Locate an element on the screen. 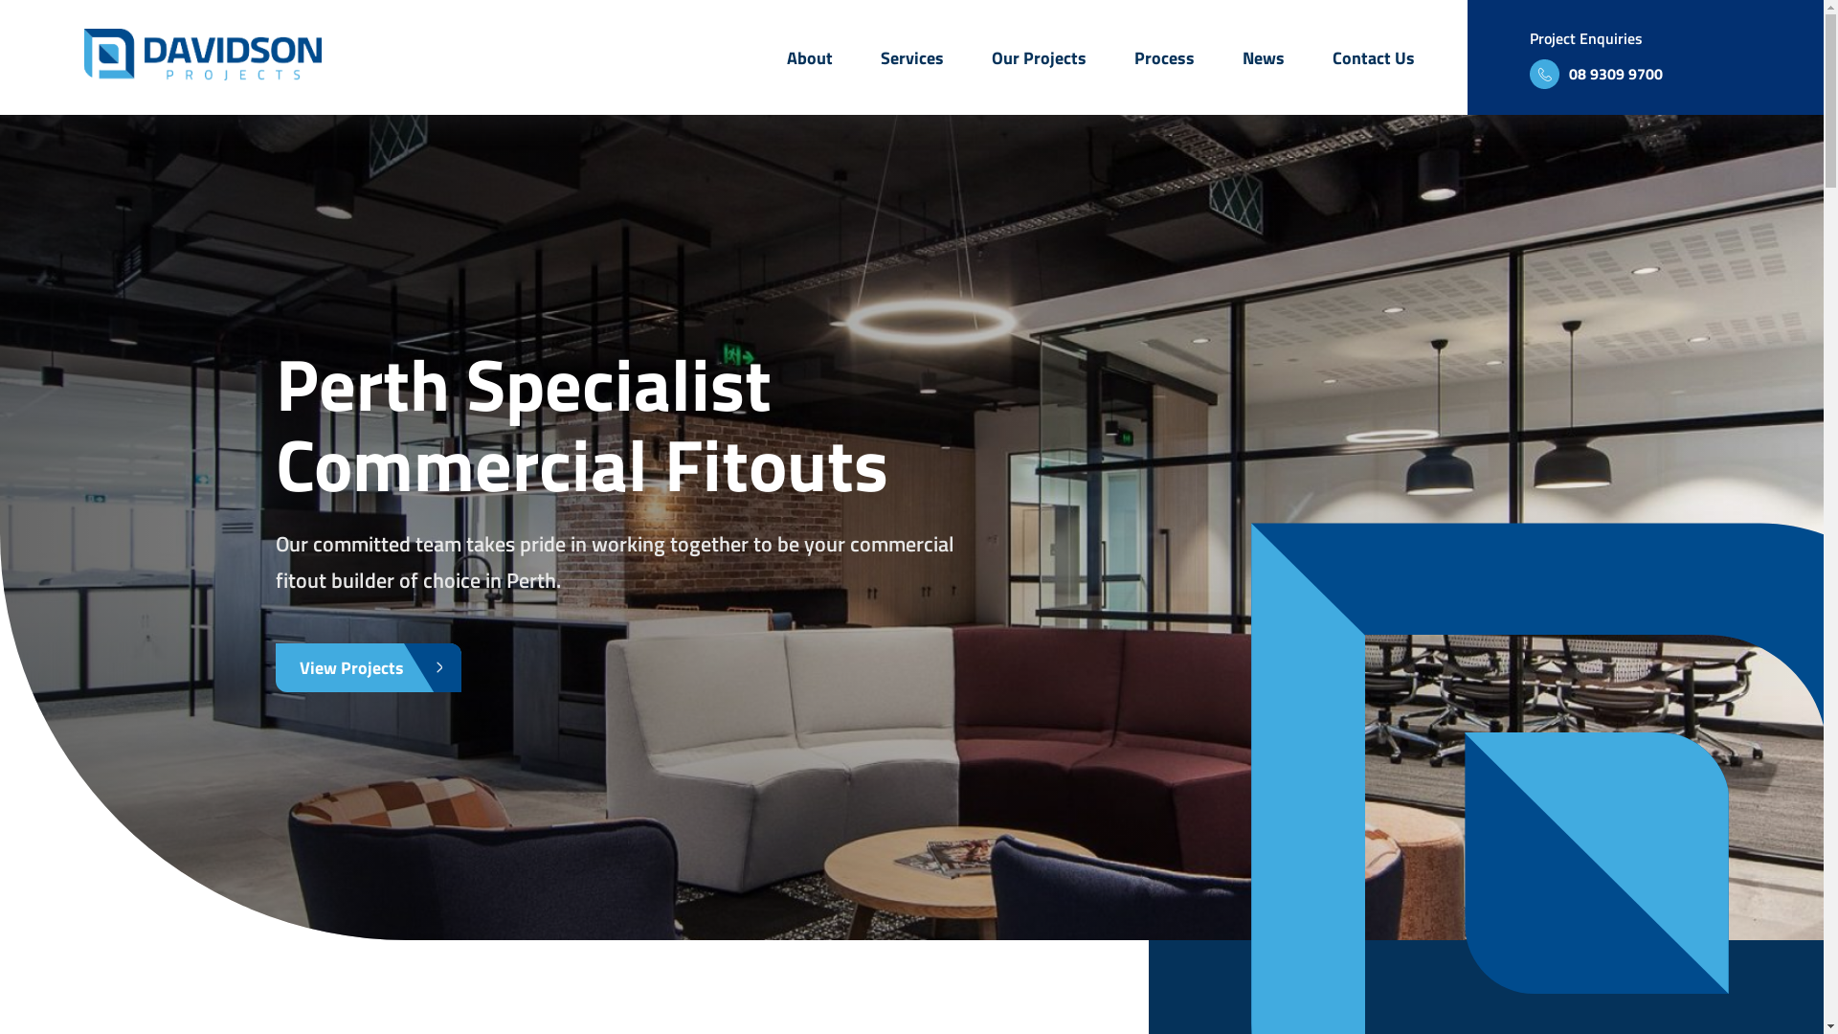  About is located at coordinates (810, 57).